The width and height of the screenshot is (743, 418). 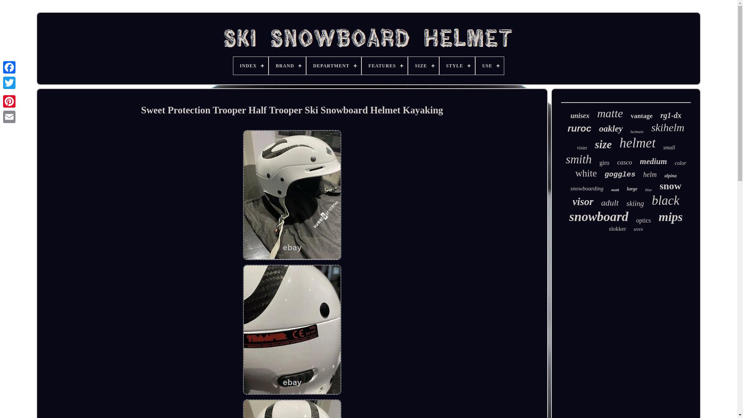 What do you see at coordinates (334, 66) in the screenshot?
I see `DEPARTMENT` at bounding box center [334, 66].